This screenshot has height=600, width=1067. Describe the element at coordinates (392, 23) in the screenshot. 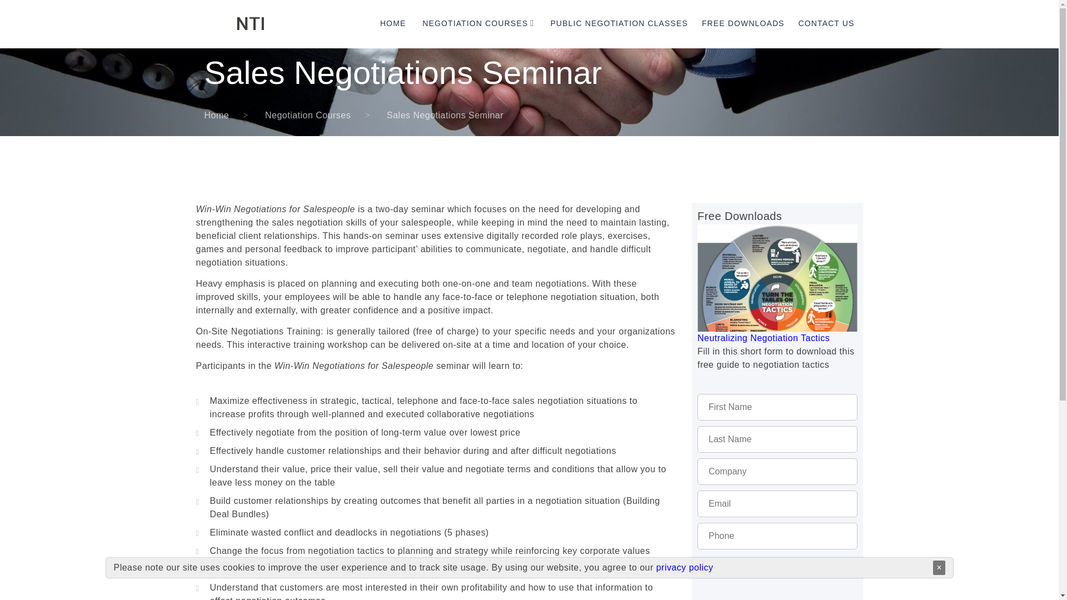

I see `HOME` at that location.